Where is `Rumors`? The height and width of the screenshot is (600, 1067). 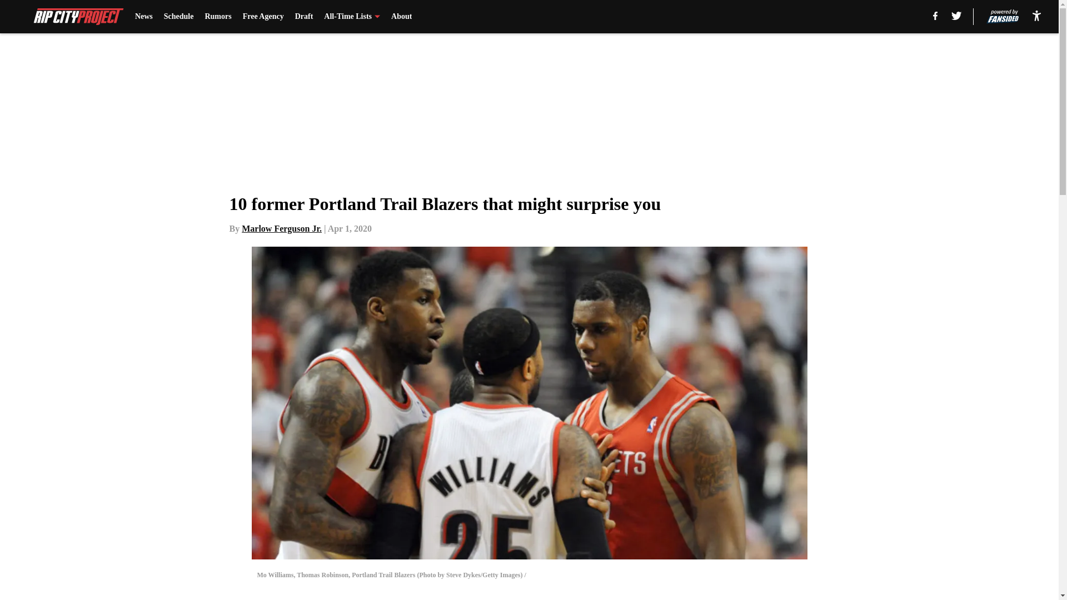 Rumors is located at coordinates (218, 17).